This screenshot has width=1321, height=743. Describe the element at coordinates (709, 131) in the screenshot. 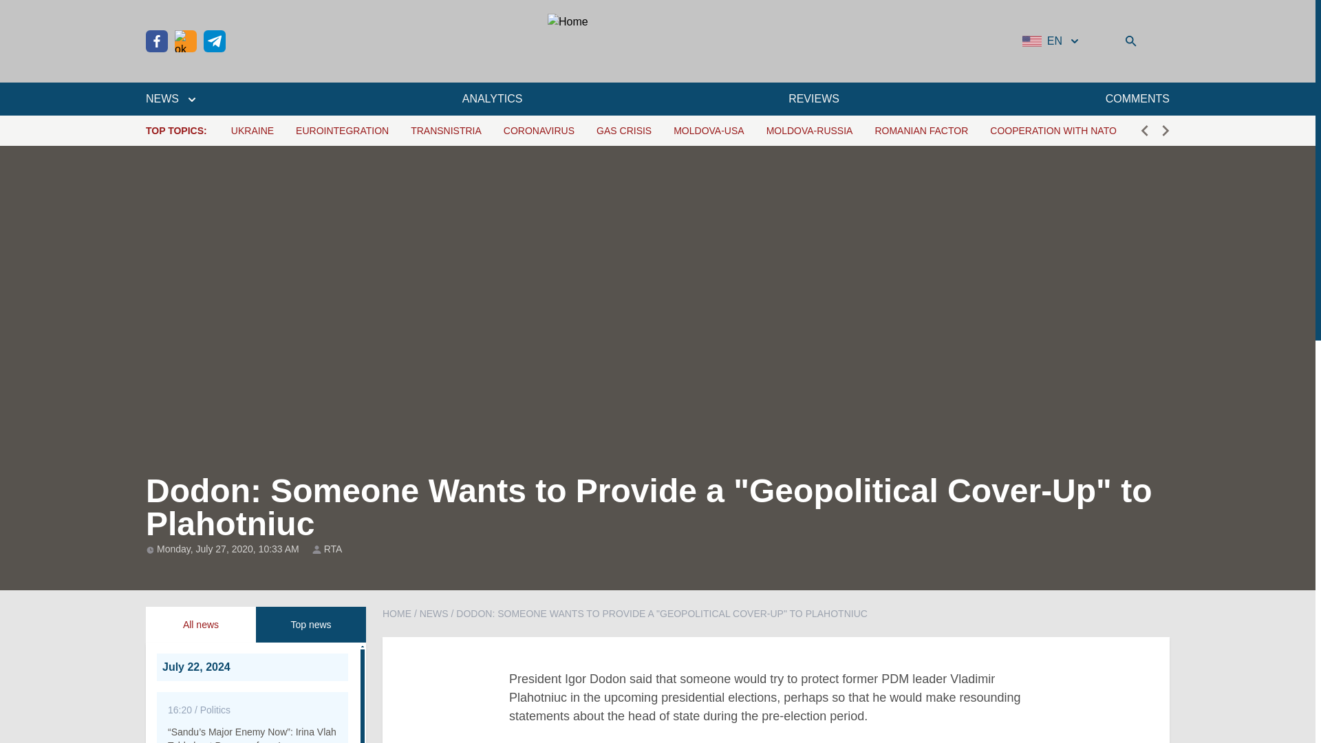

I see `MOLDOVA-USA` at that location.